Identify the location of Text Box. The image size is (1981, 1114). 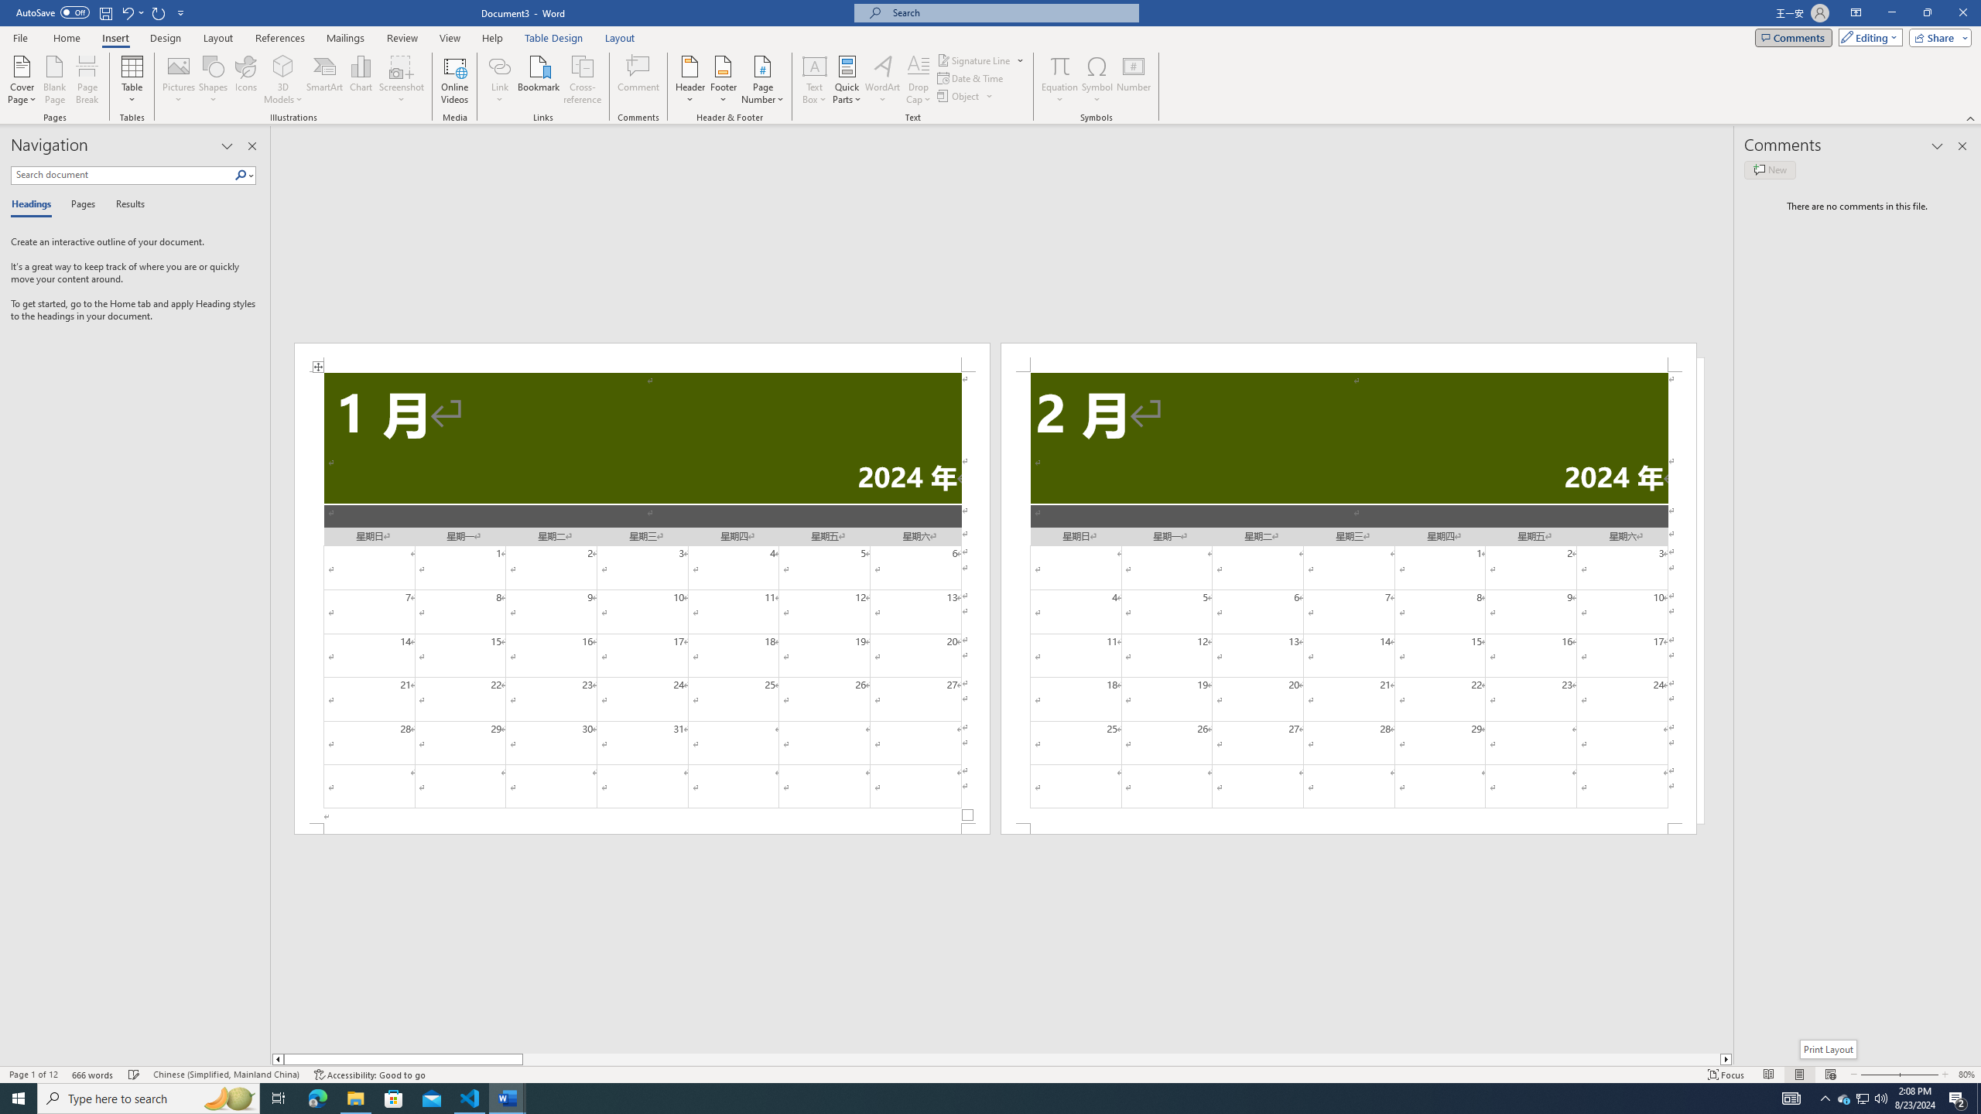
(815, 80).